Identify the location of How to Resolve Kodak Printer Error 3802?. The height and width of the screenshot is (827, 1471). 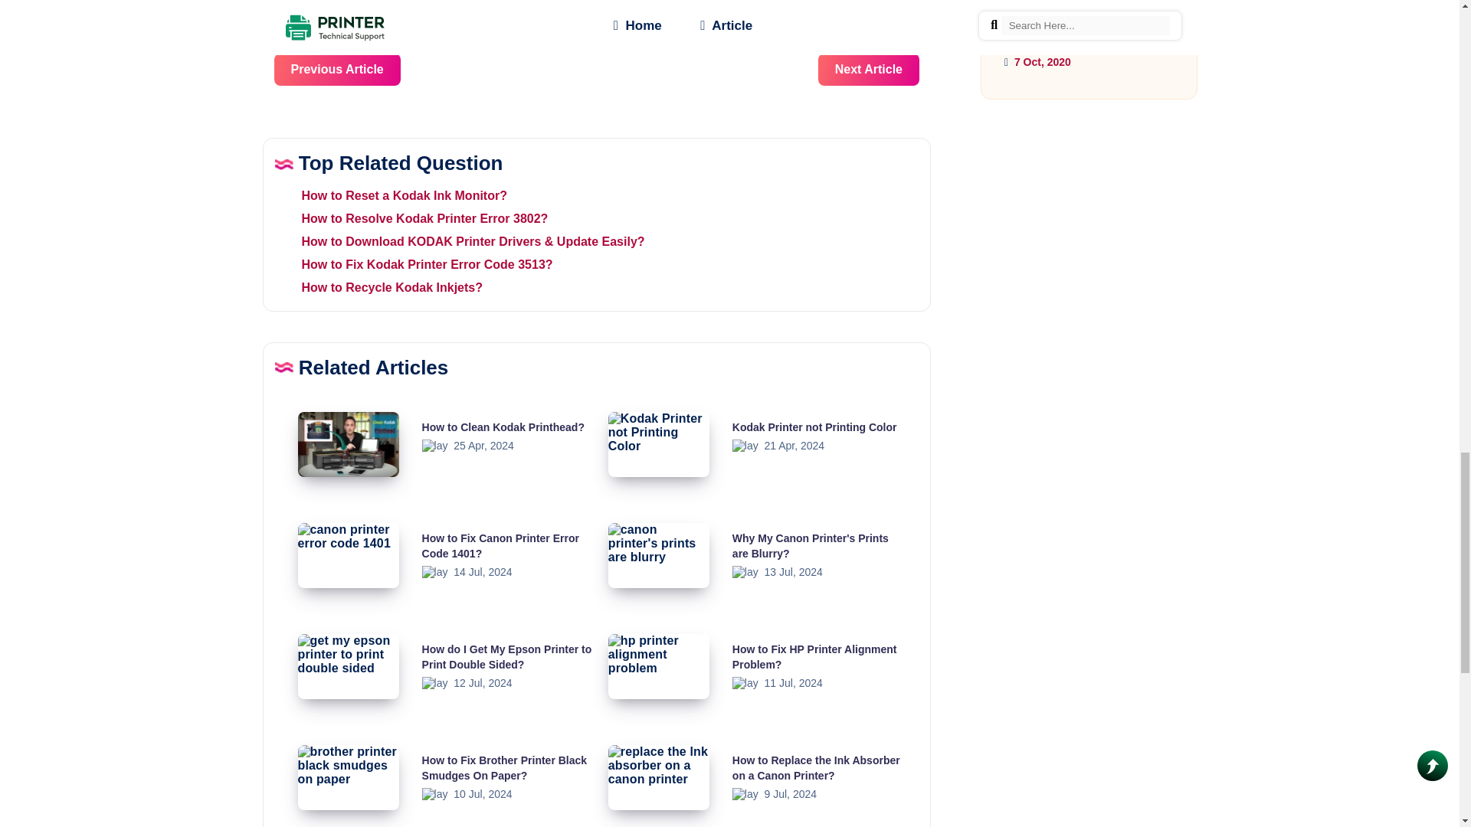
(411, 217).